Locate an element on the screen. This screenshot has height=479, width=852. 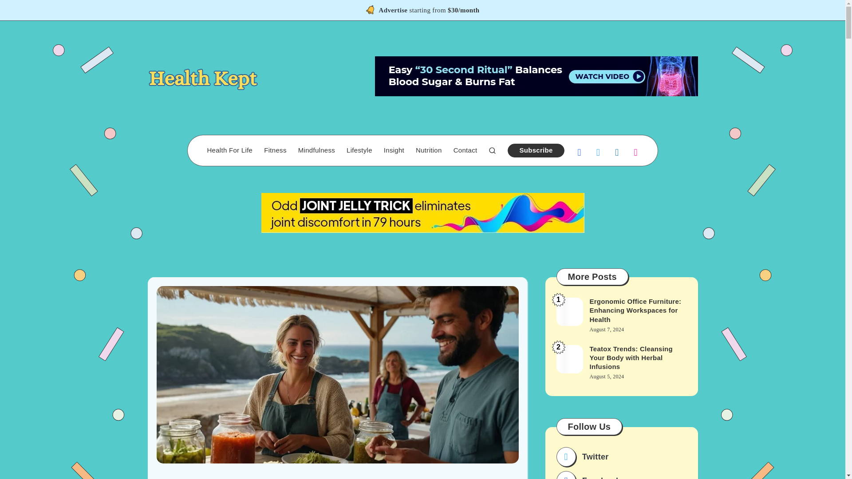
Subscribe is located at coordinates (536, 151).